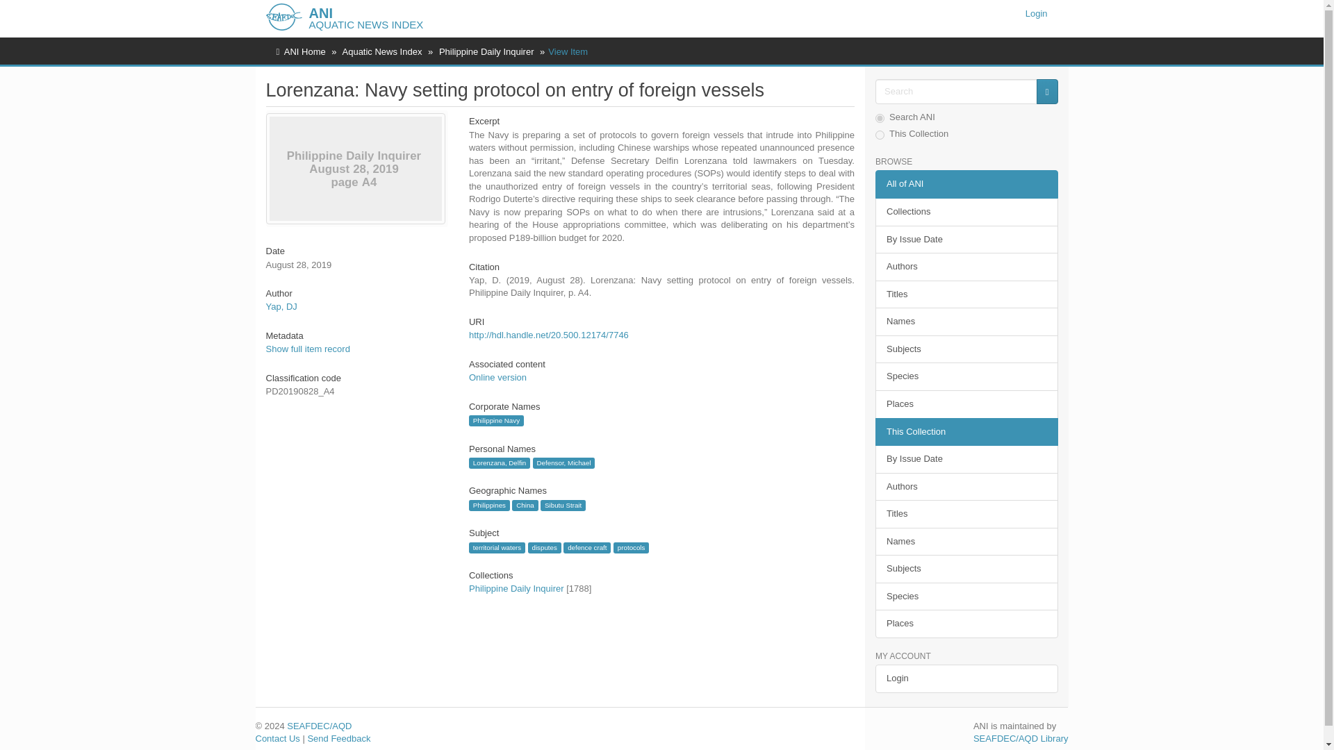  I want to click on Yap, DJ, so click(281, 307).